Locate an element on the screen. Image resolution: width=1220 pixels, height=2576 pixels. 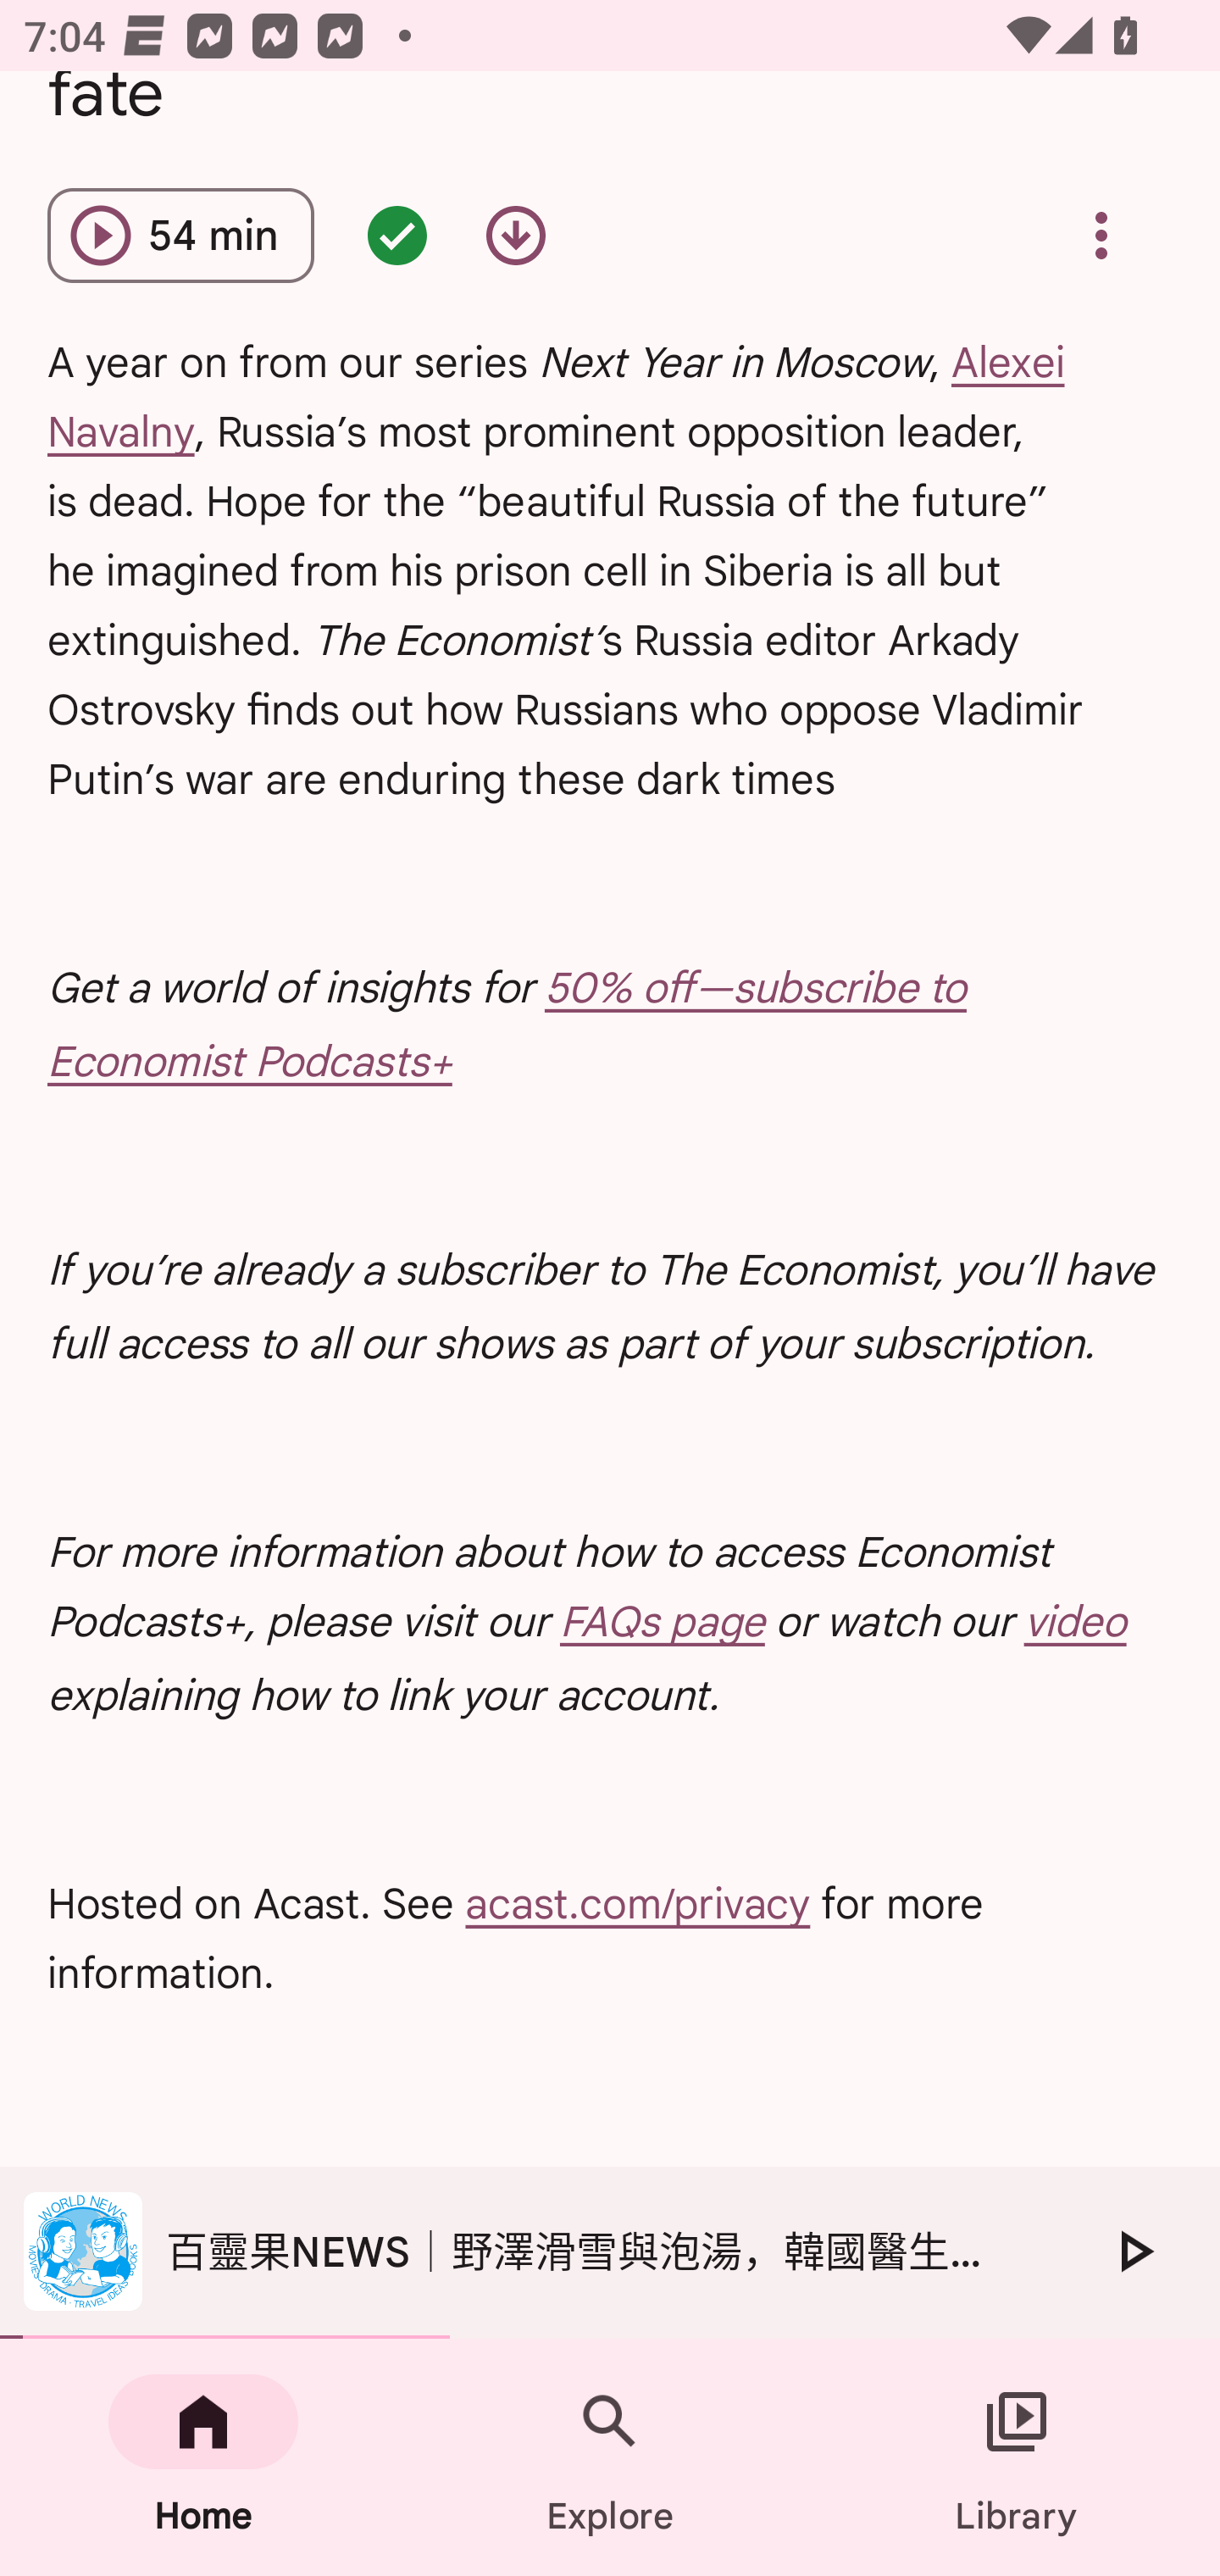
Explore is located at coordinates (610, 2457).